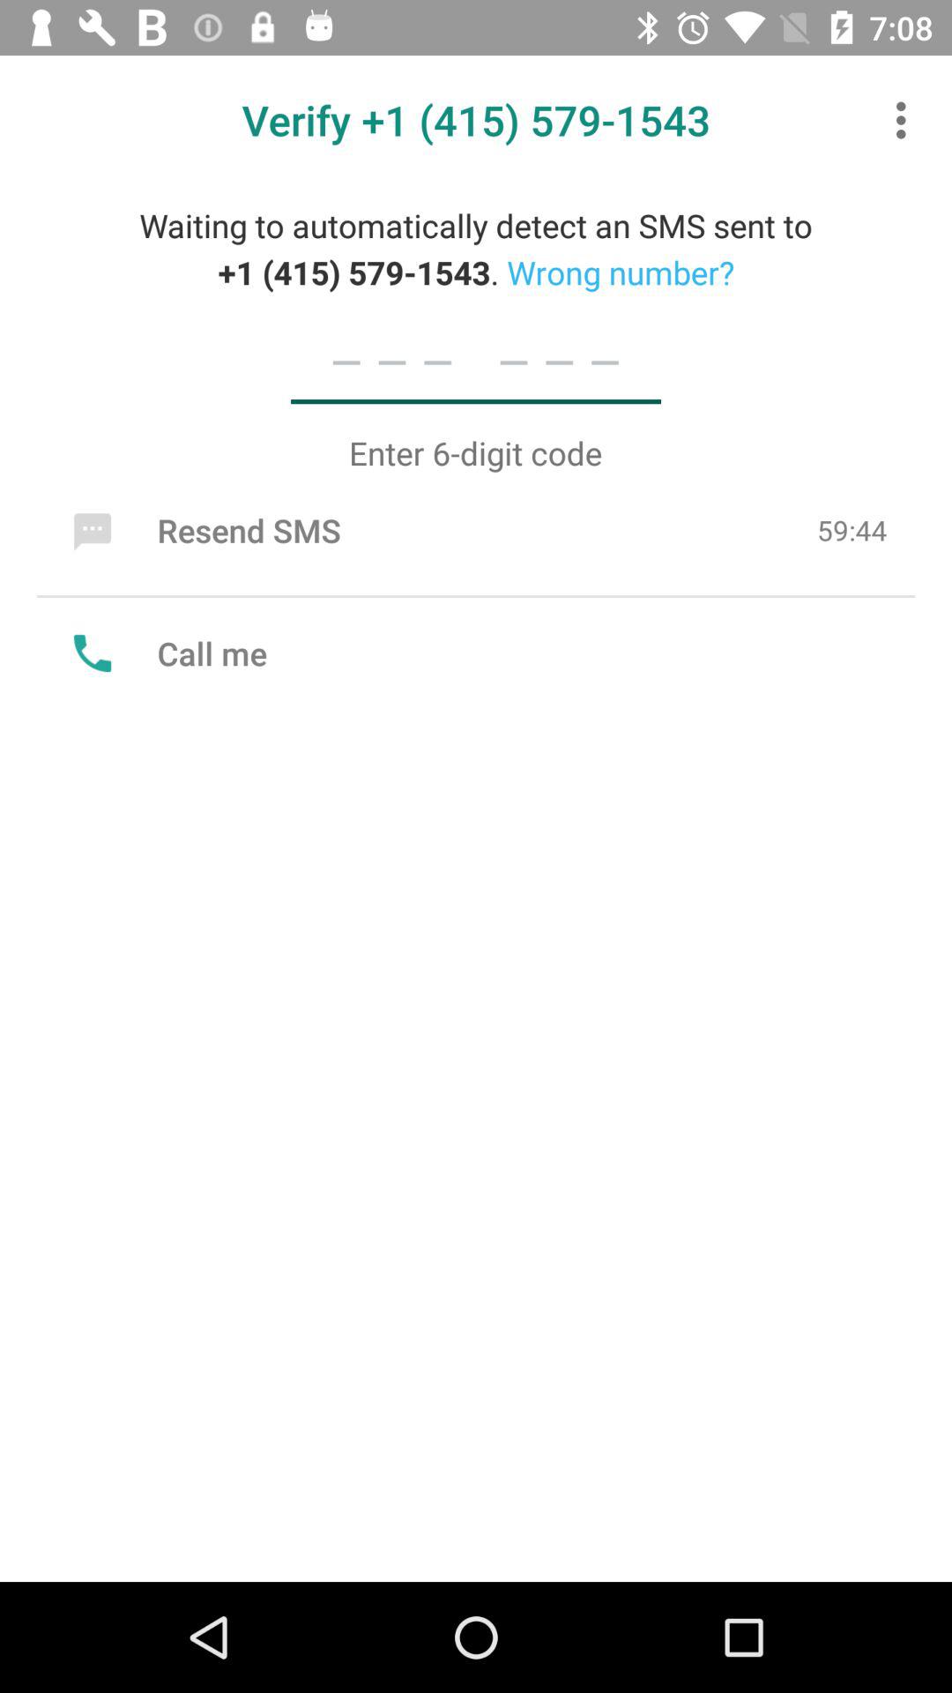 This screenshot has width=952, height=1693. Describe the element at coordinates (203, 530) in the screenshot. I see `select item next to 59:44 icon` at that location.